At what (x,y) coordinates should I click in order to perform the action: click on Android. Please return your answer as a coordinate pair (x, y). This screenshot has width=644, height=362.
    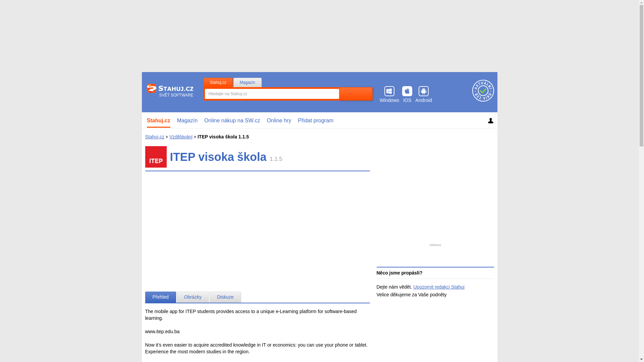
    Looking at the image, I should click on (424, 95).